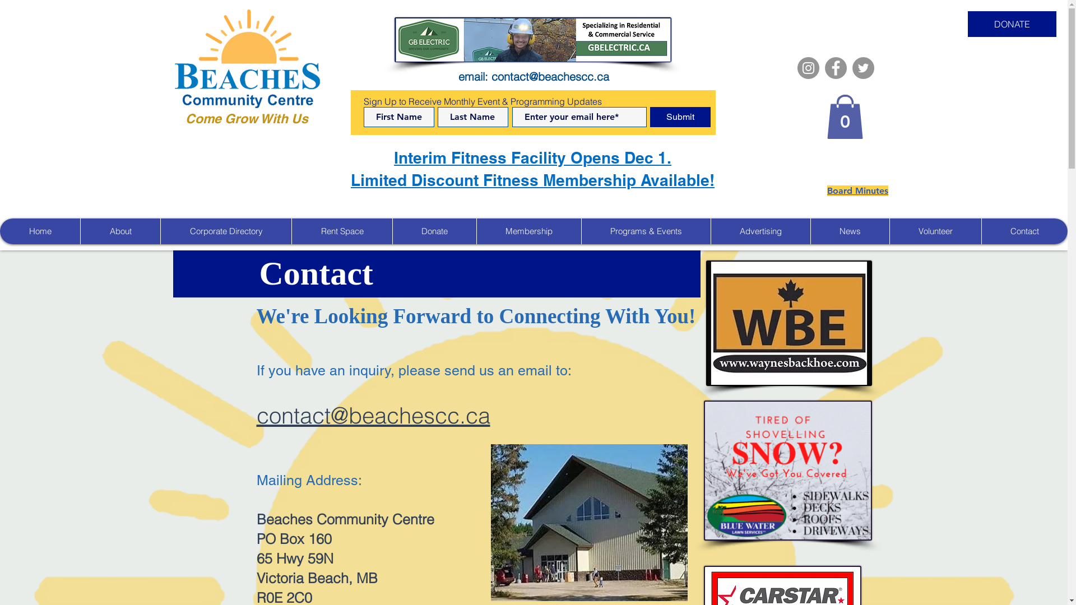 The image size is (1076, 605). I want to click on email: contact@beachescc.ca, so click(534, 76).